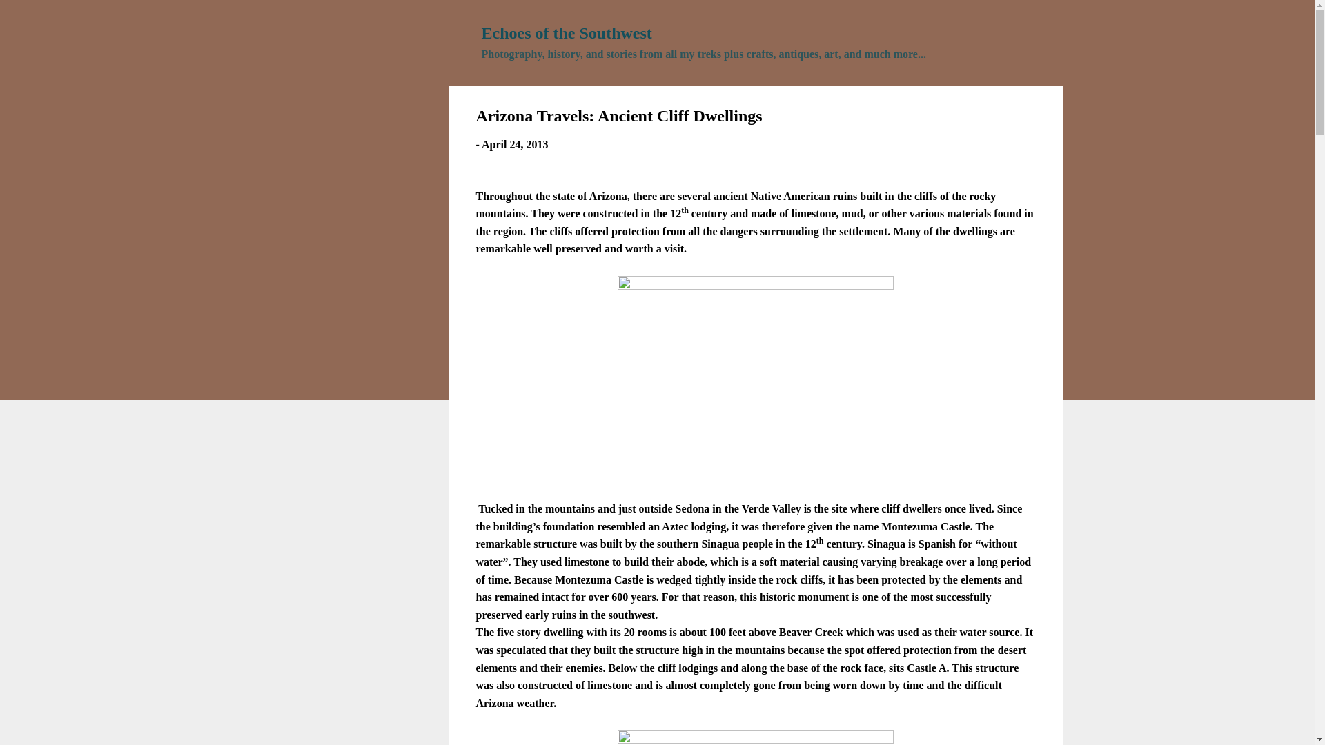 Image resolution: width=1325 pixels, height=745 pixels. Describe the element at coordinates (515, 144) in the screenshot. I see `permanent link` at that location.